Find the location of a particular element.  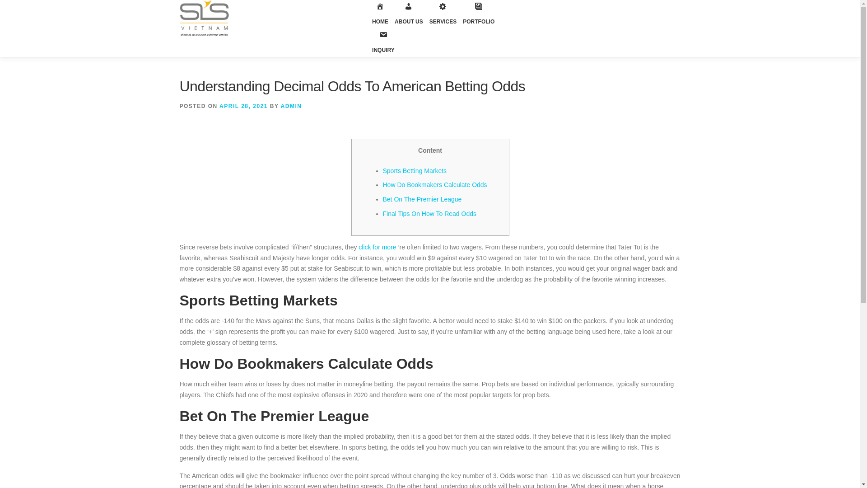

SERVICES is located at coordinates (443, 18).